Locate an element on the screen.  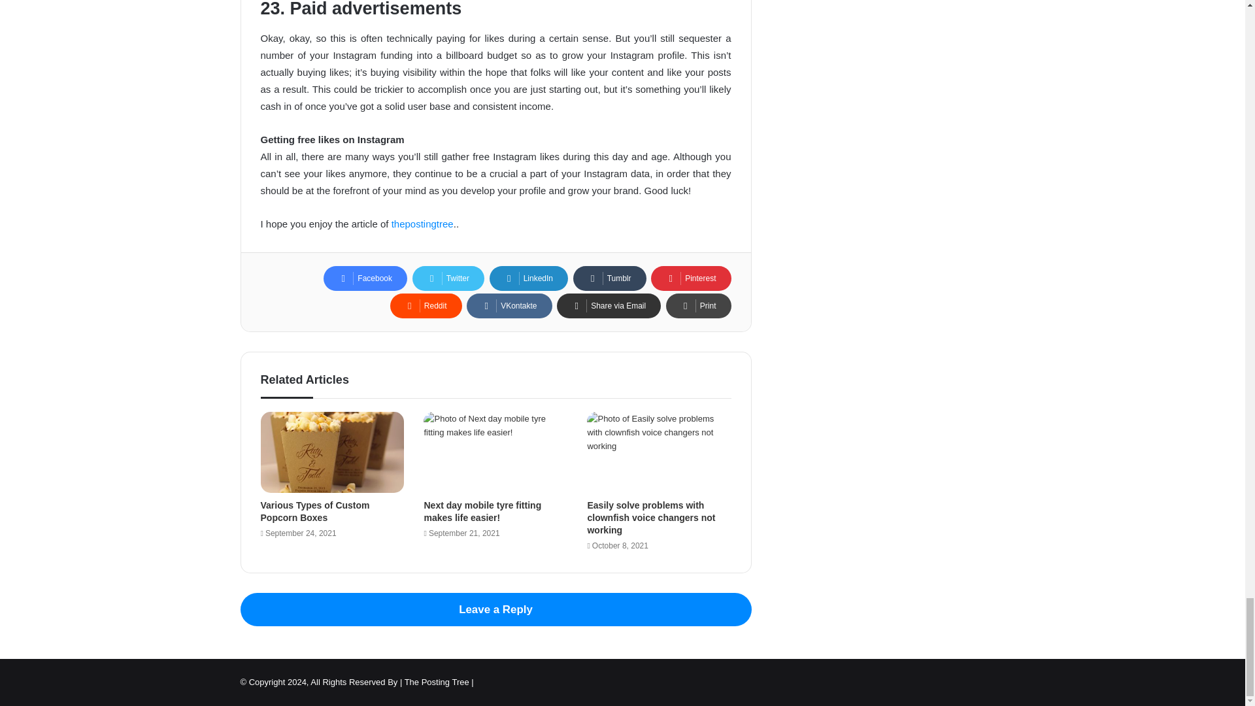
Facebook is located at coordinates (365, 278).